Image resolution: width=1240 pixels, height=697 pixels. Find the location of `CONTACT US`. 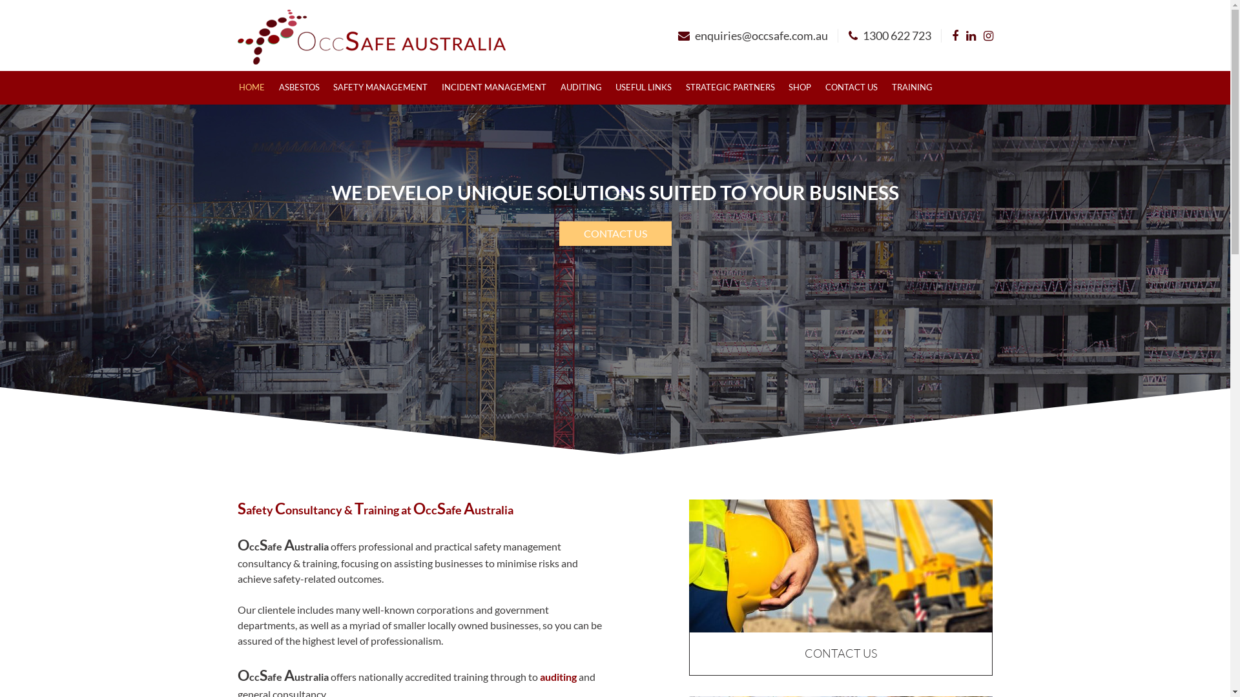

CONTACT US is located at coordinates (615, 234).